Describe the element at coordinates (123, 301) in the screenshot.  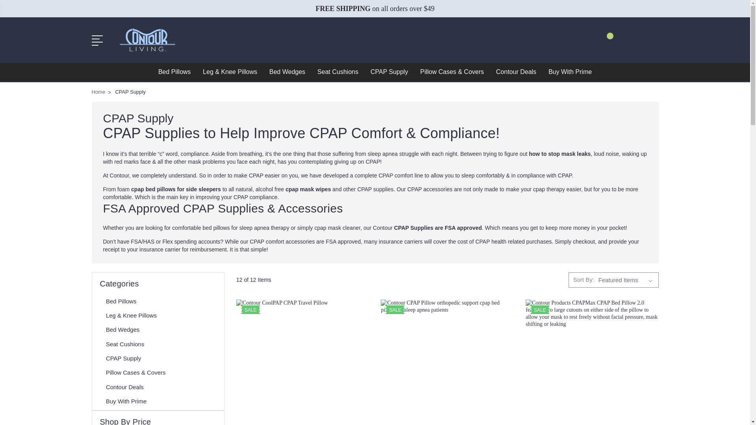
I see `Bed Pillows` at that location.